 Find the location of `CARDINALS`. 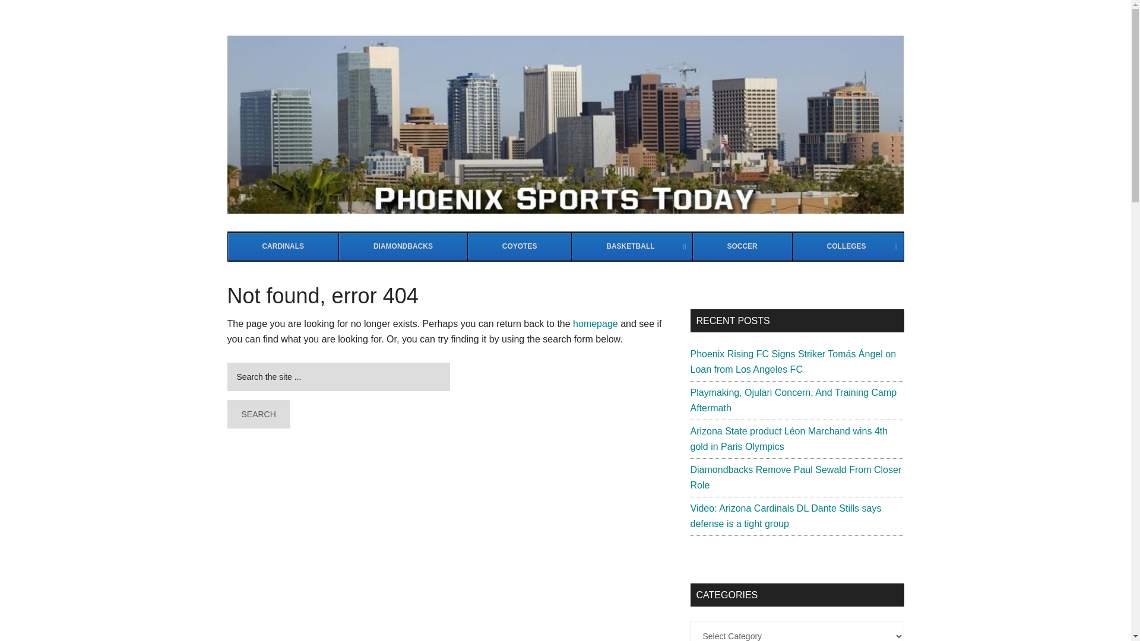

CARDINALS is located at coordinates (258, 414).